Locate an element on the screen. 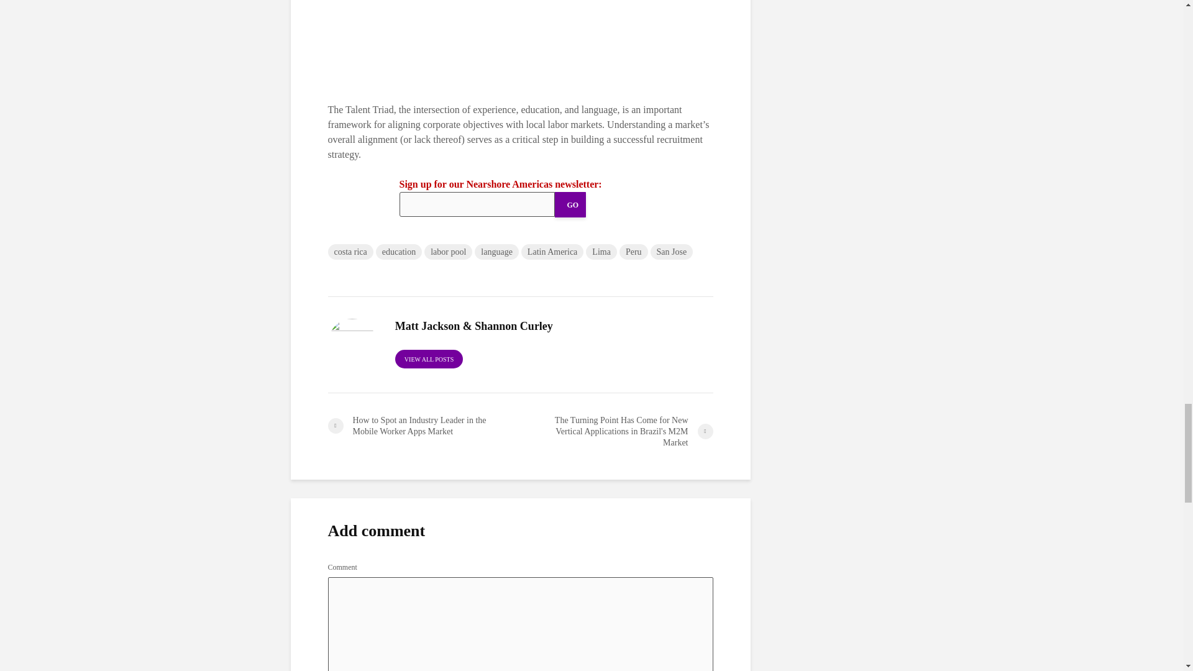 This screenshot has height=671, width=1193. Lima is located at coordinates (601, 252).